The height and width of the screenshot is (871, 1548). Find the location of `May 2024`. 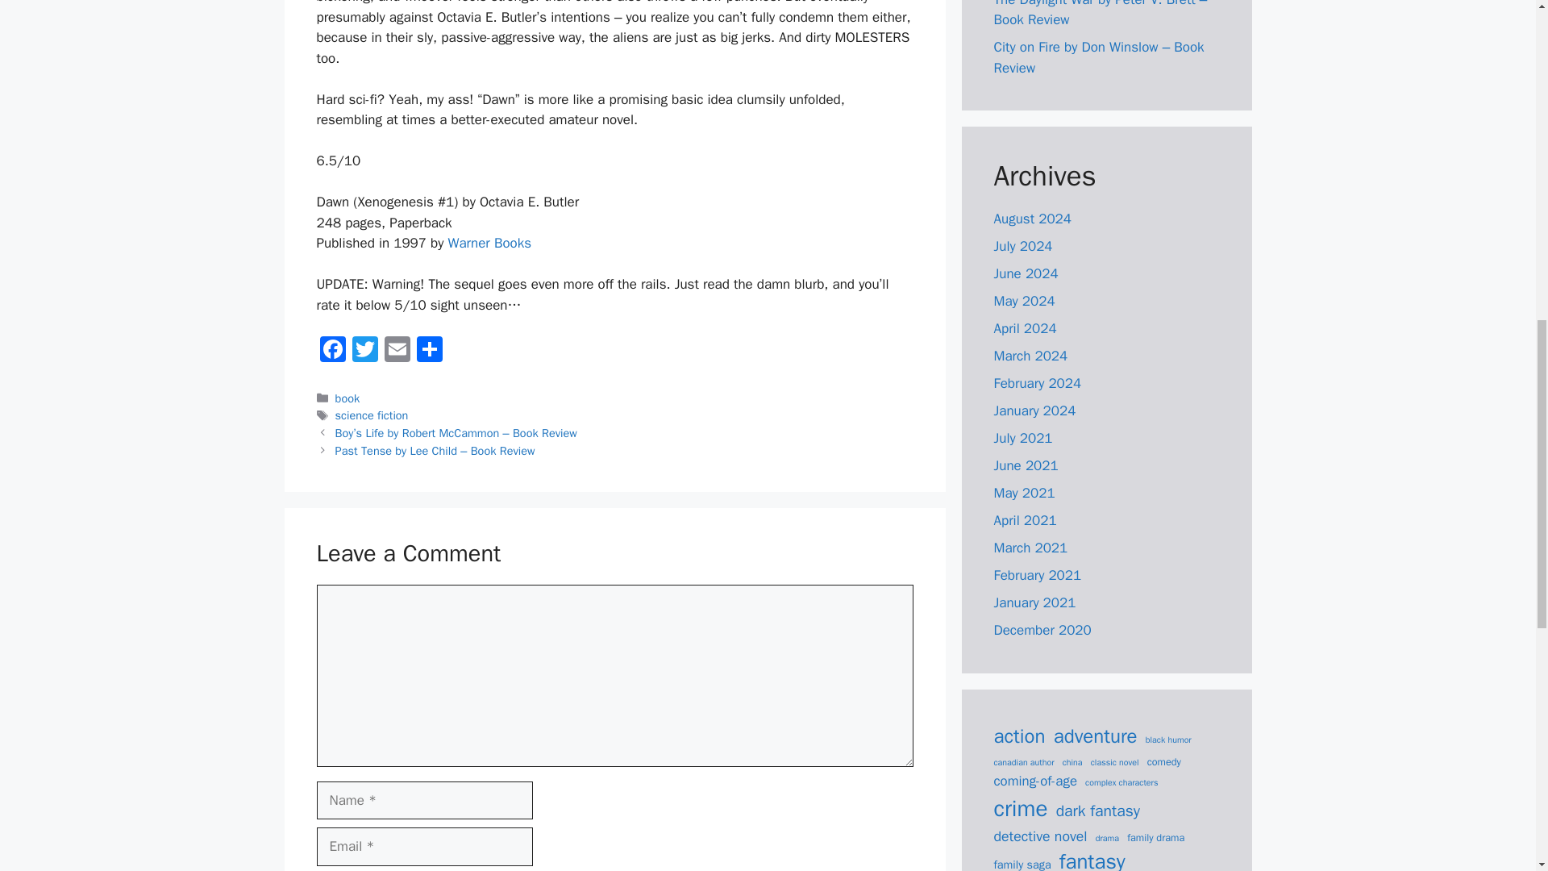

May 2024 is located at coordinates (1024, 301).